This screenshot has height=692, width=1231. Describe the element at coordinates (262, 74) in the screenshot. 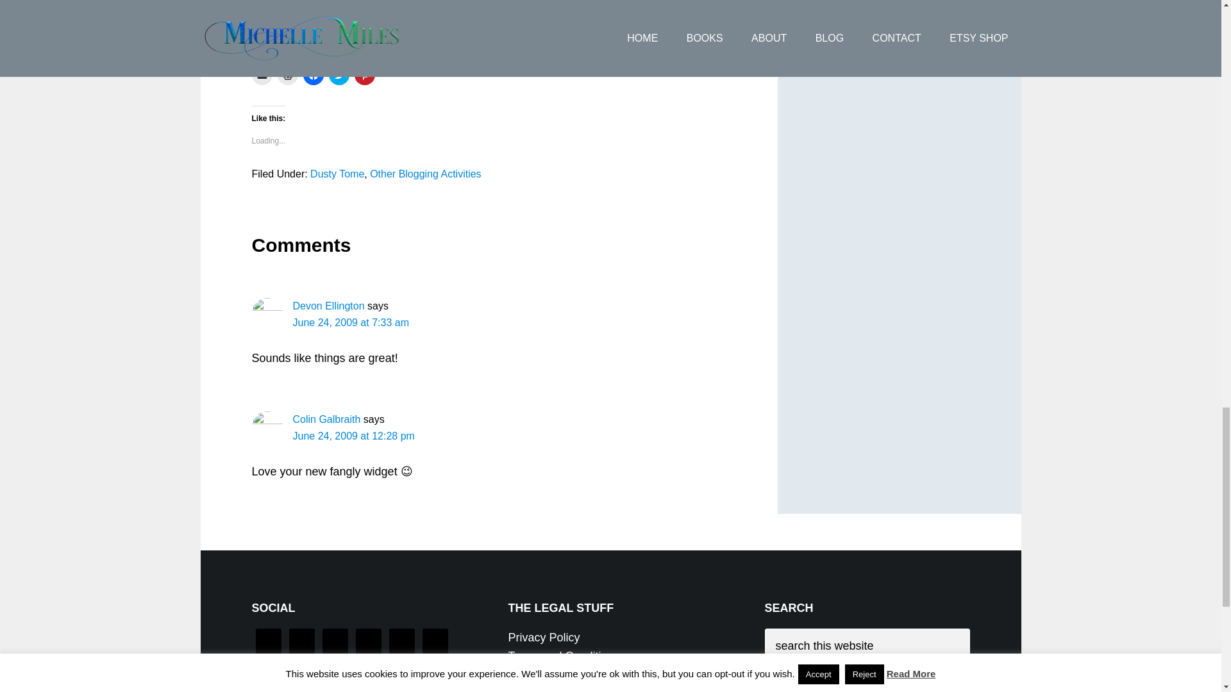

I see `Click to email a link to a friend` at that location.